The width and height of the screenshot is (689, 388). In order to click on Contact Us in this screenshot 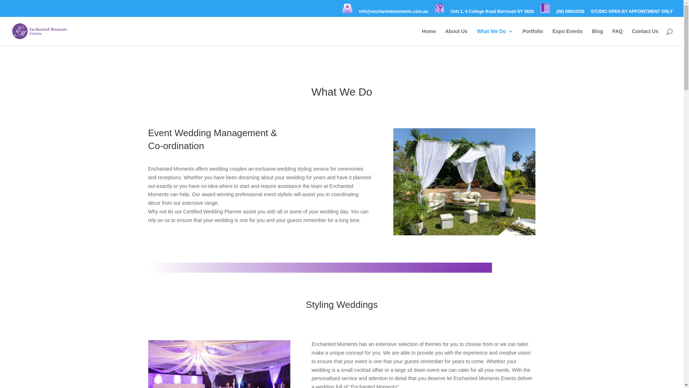, I will do `click(645, 37)`.